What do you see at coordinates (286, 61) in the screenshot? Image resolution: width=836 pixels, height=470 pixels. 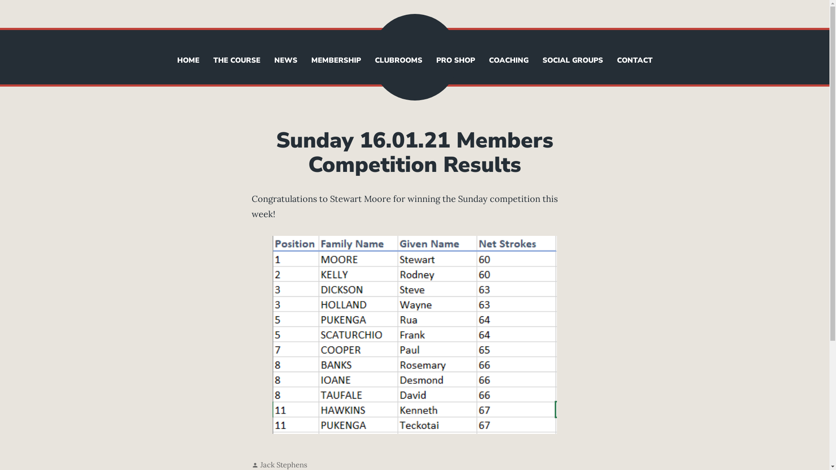 I see `NEWS` at bounding box center [286, 61].